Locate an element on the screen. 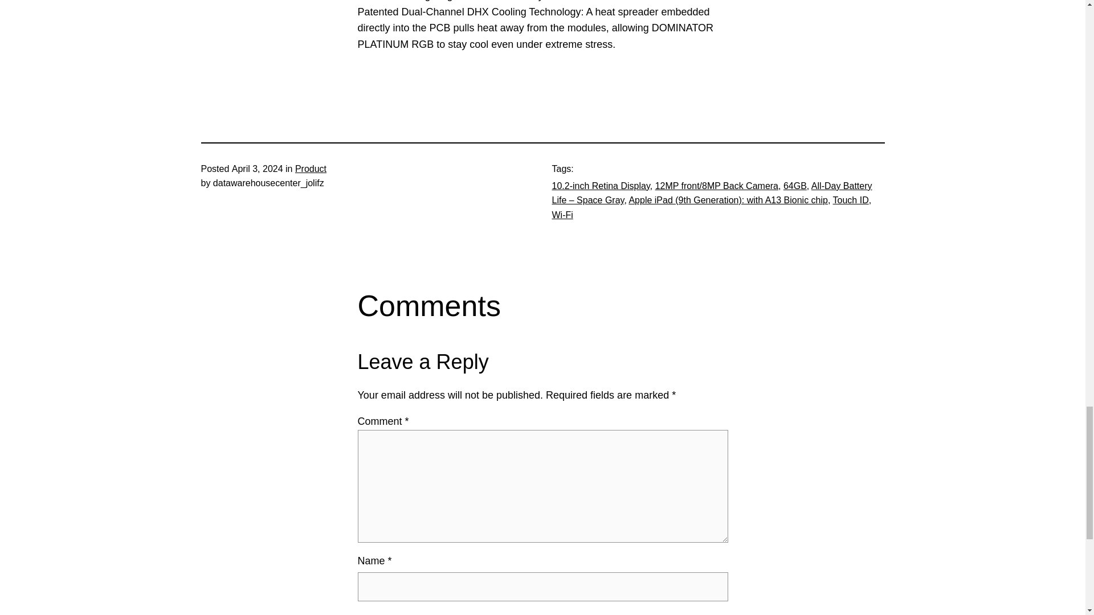 This screenshot has width=1094, height=615. Product is located at coordinates (311, 169).